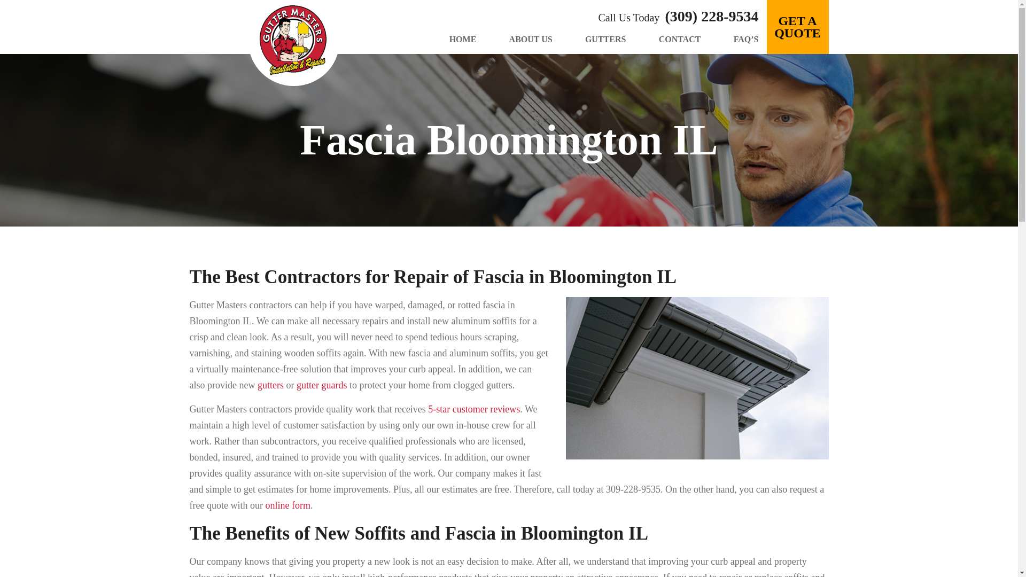 The height and width of the screenshot is (577, 1026). I want to click on GET A QUOTE, so click(797, 27).